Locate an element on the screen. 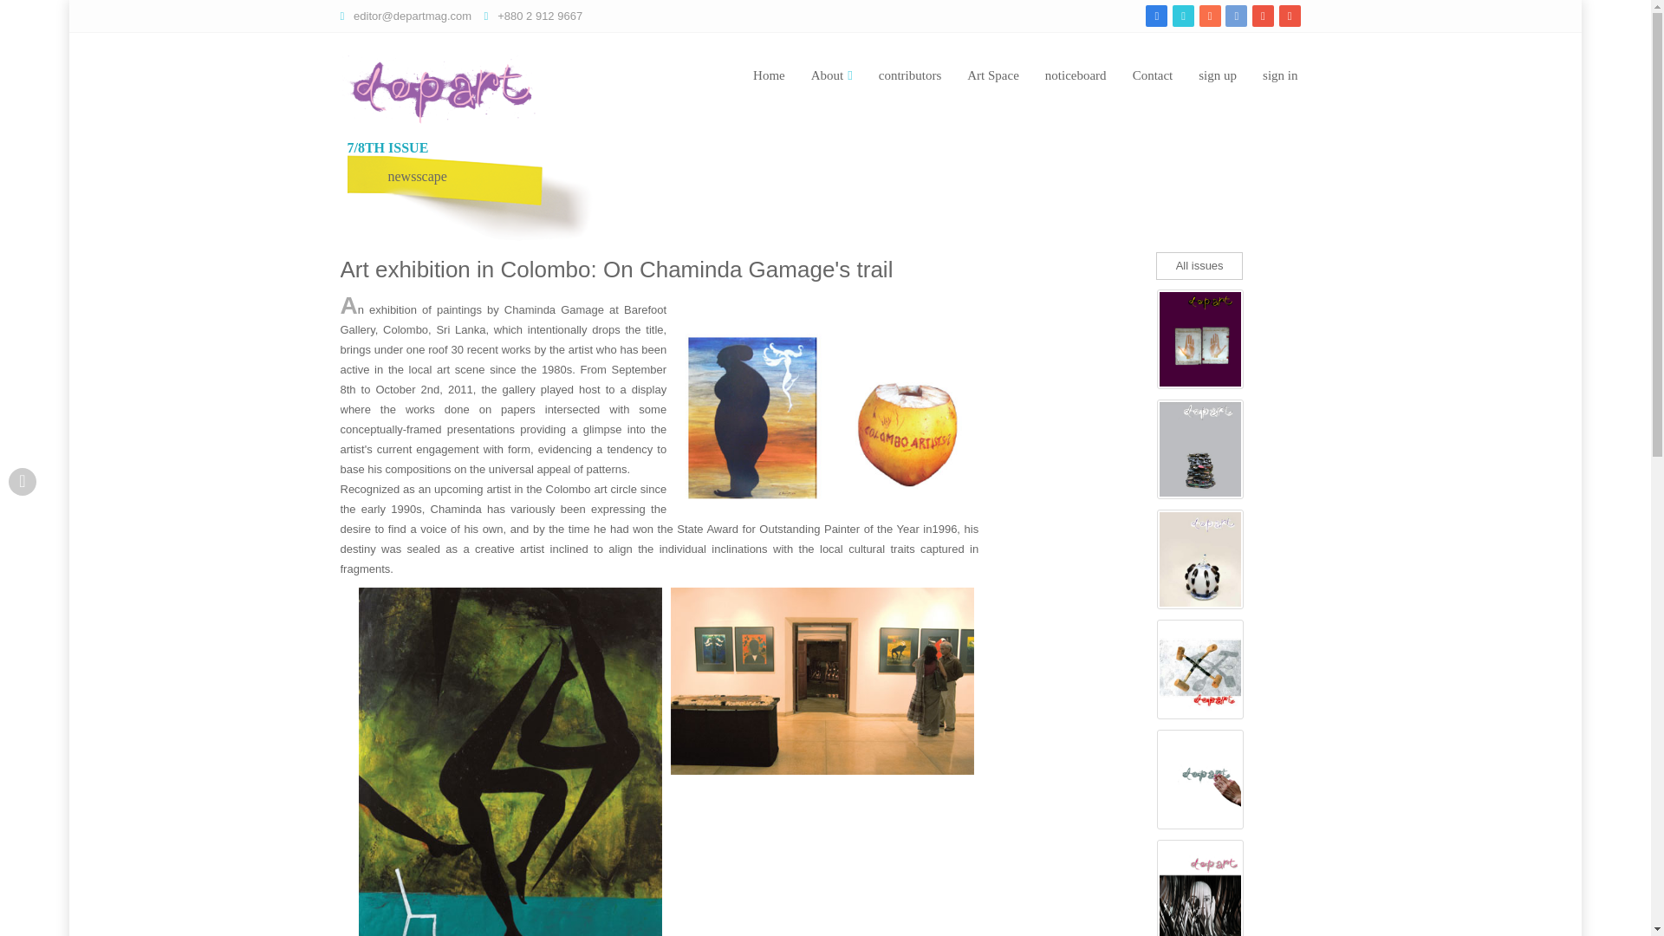 The height and width of the screenshot is (936, 1664). About is located at coordinates (832, 75).